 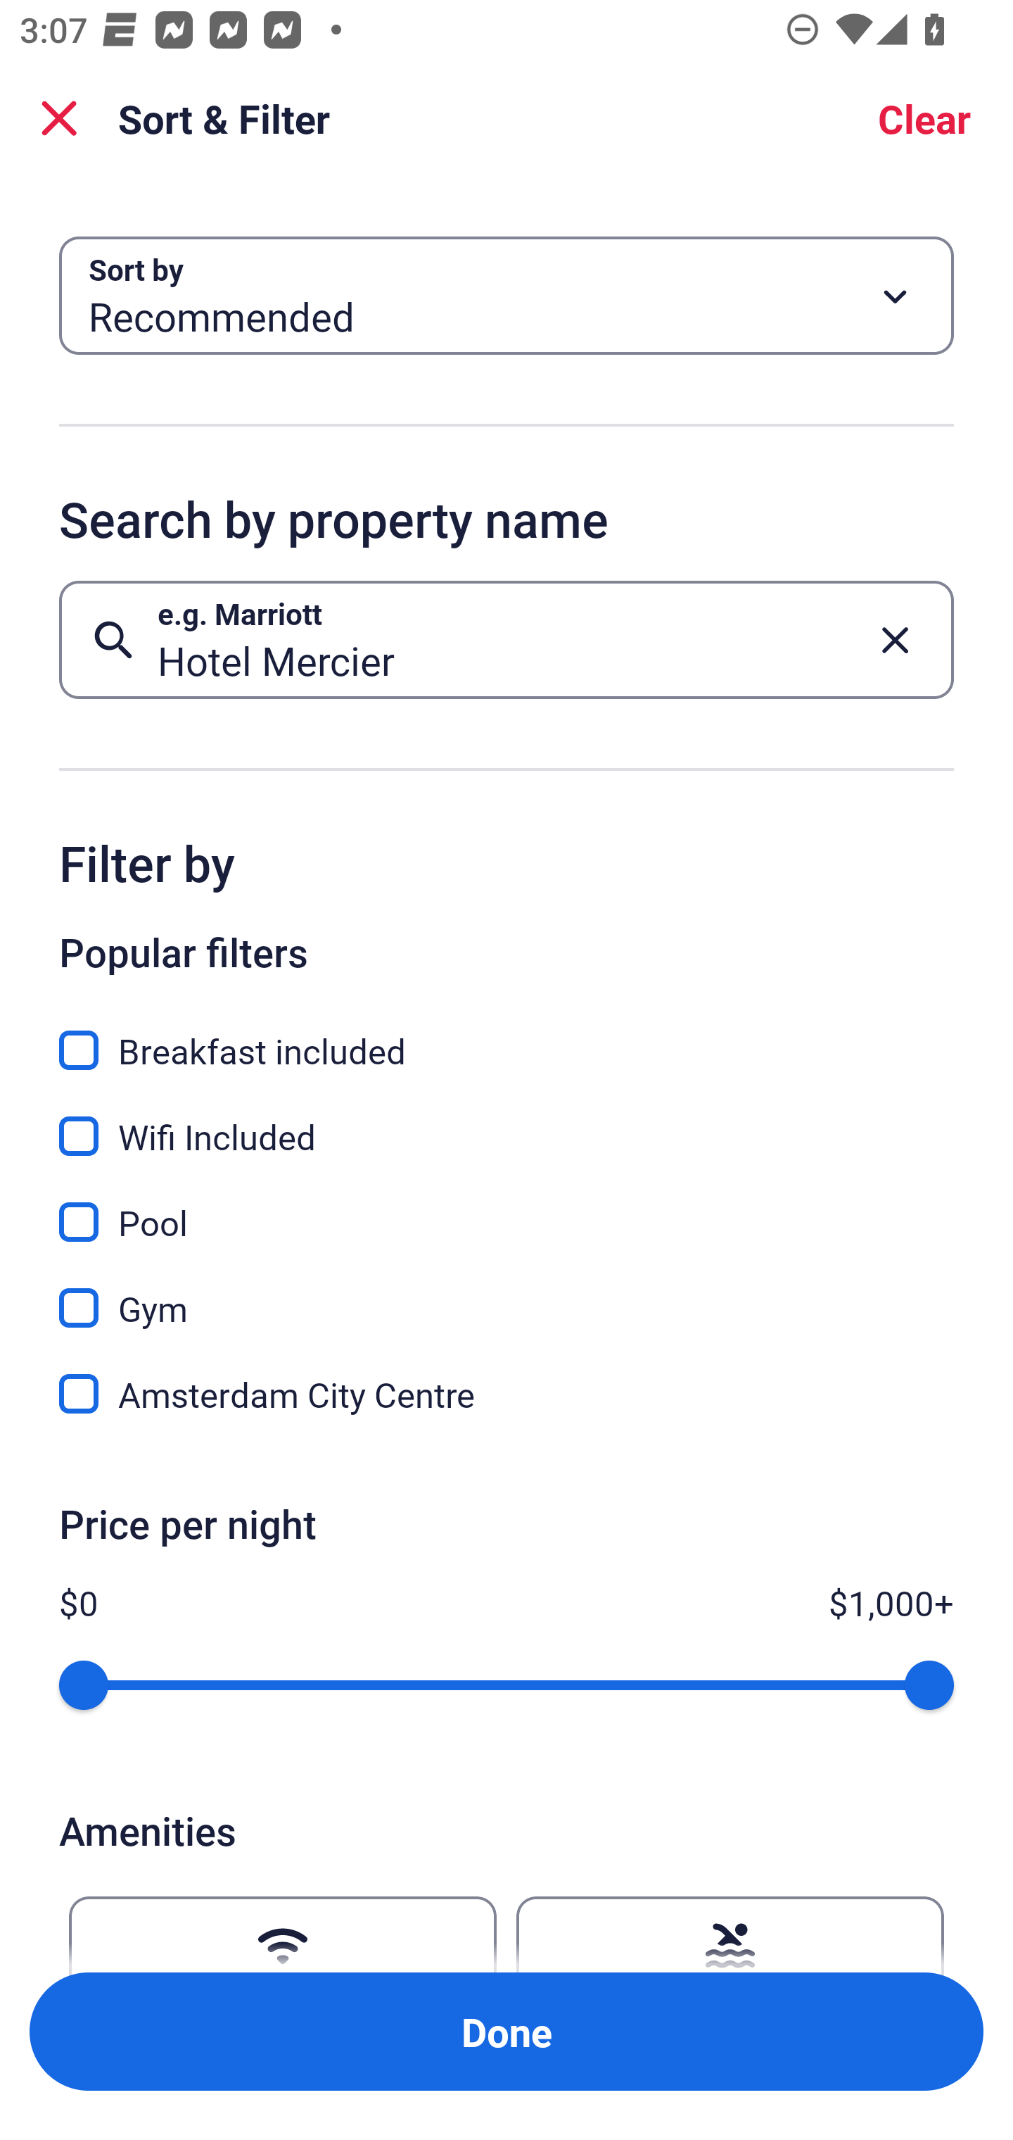 What do you see at coordinates (507, 2032) in the screenshot?
I see `Apply and close Sort and Filter Done` at bounding box center [507, 2032].